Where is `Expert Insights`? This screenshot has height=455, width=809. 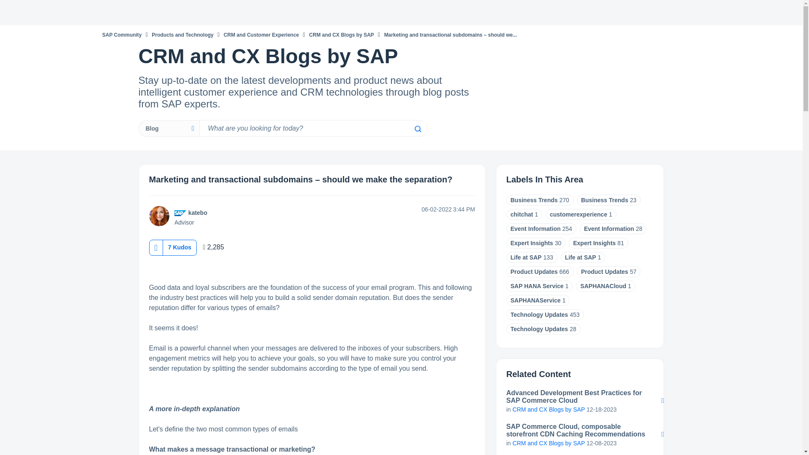
Expert Insights is located at coordinates (594, 243).